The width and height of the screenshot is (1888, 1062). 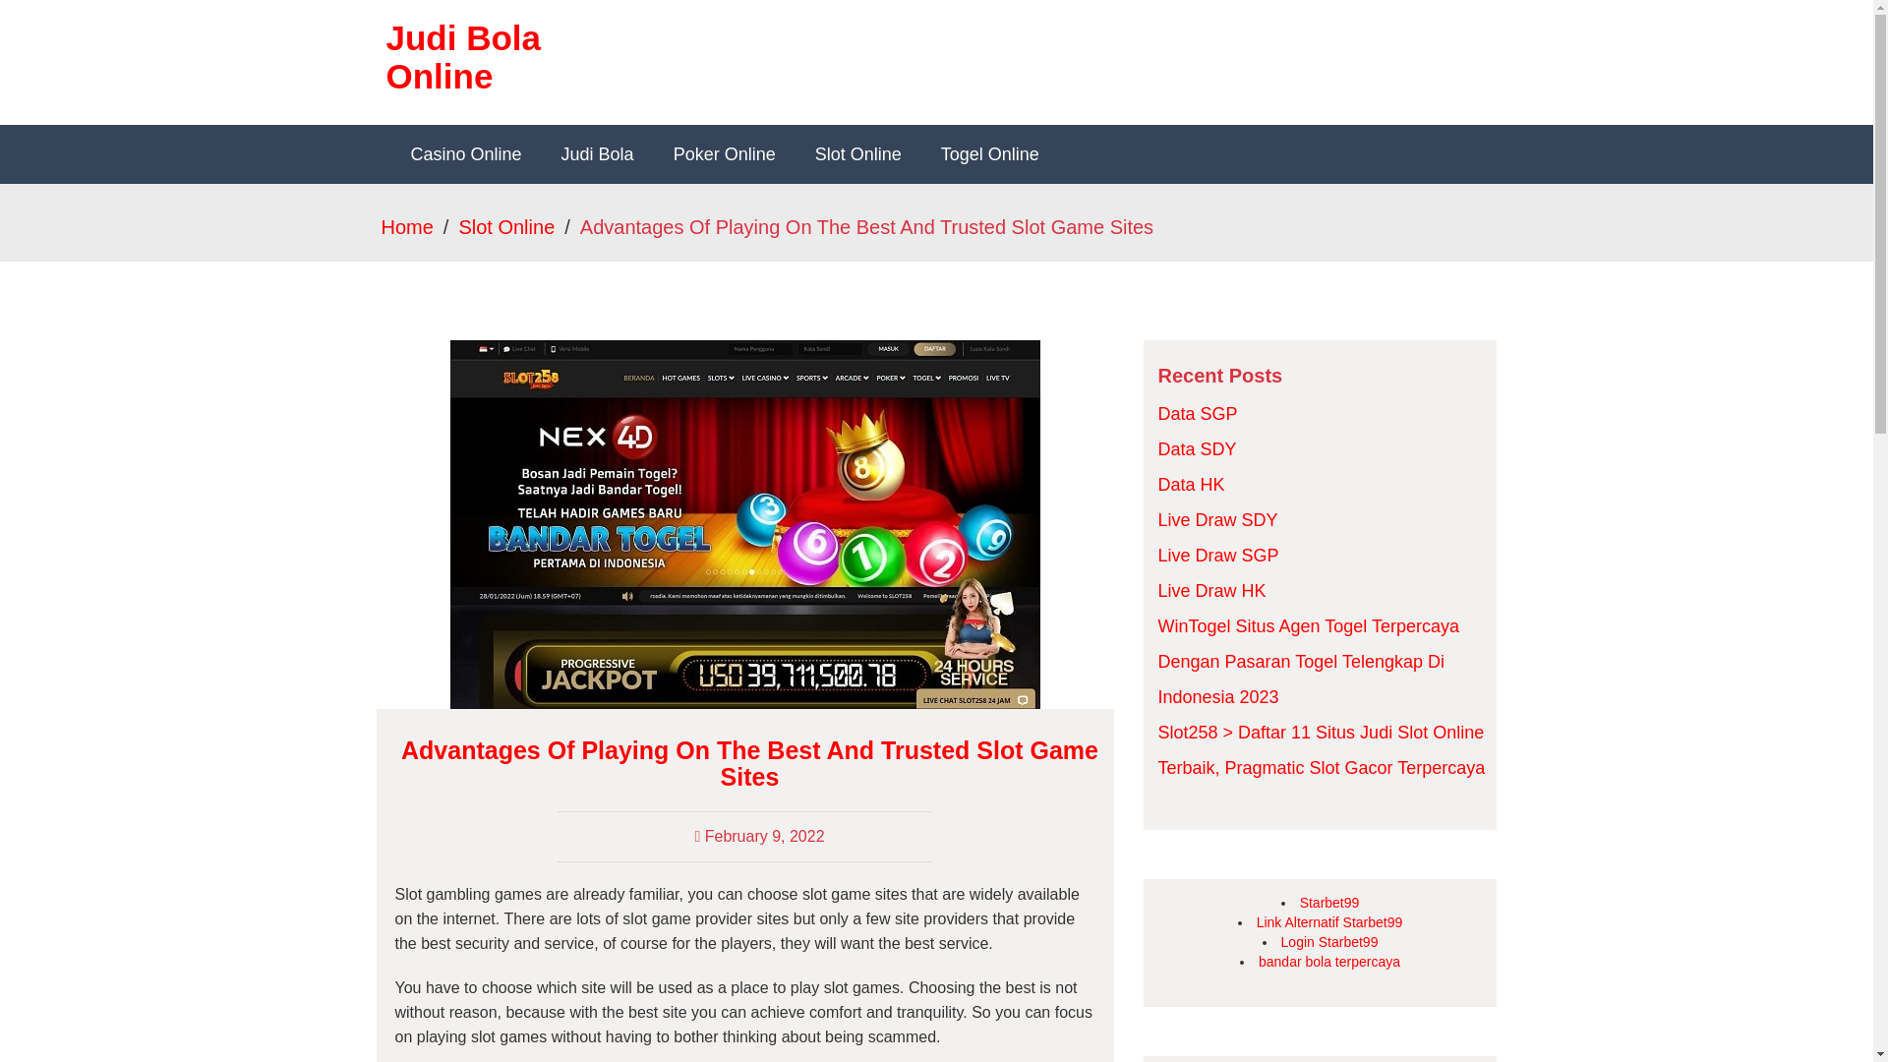 I want to click on Starbet99, so click(x=1329, y=903).